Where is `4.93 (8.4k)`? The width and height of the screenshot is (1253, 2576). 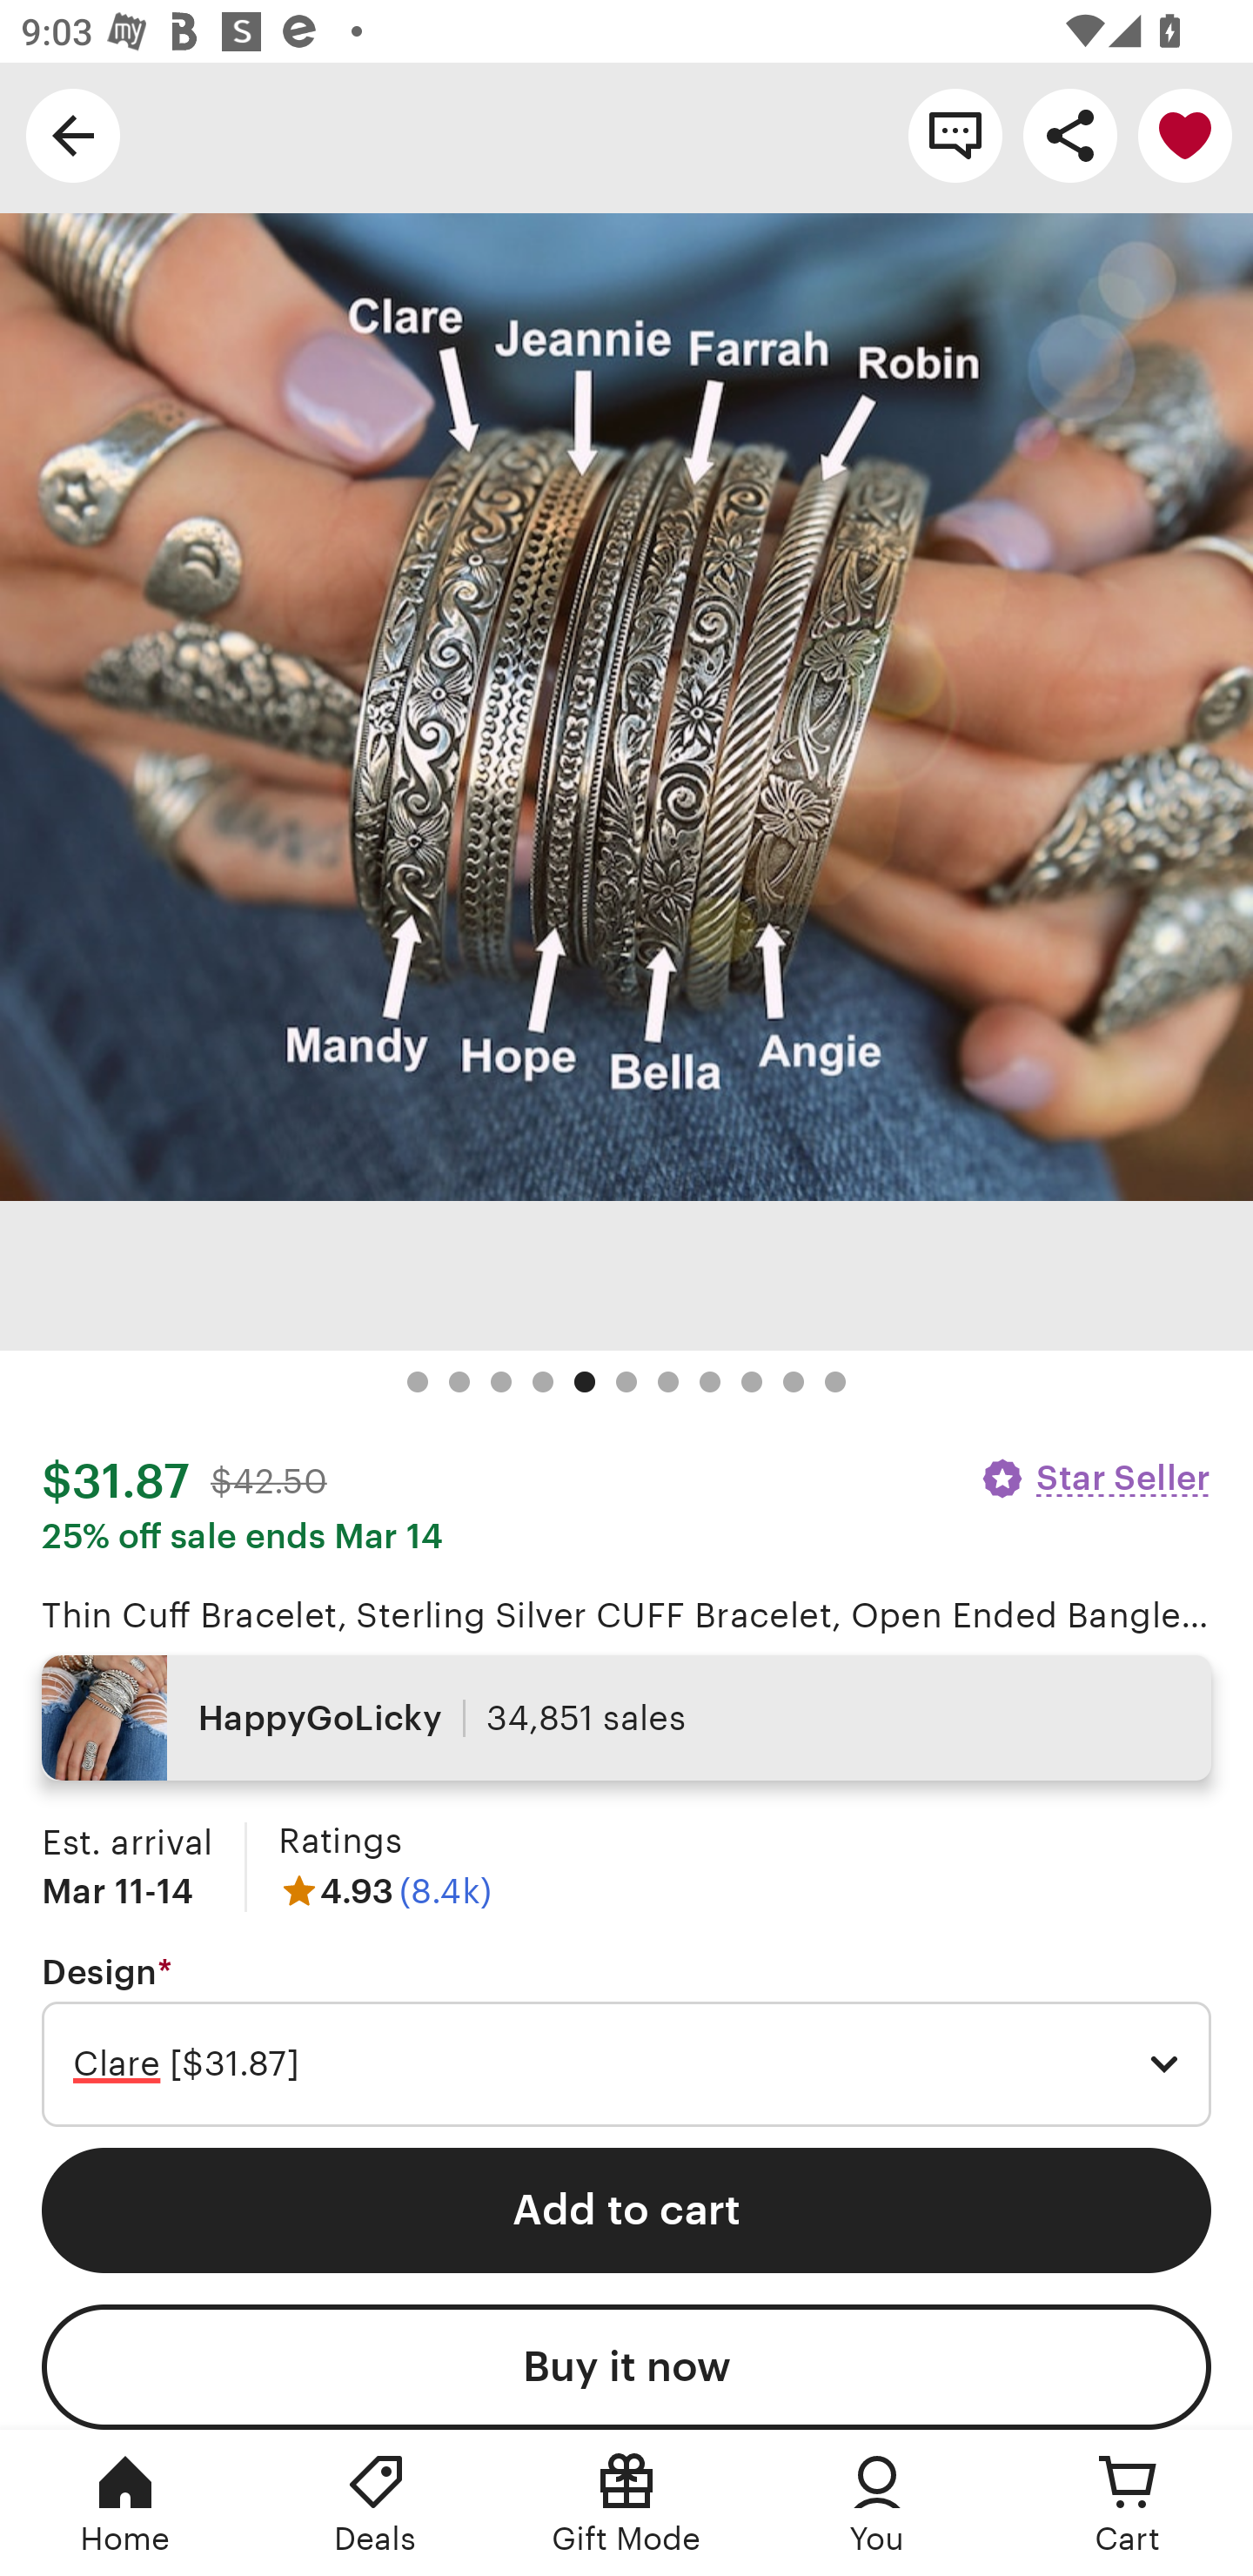
4.93 (8.4k) is located at coordinates (385, 1890).